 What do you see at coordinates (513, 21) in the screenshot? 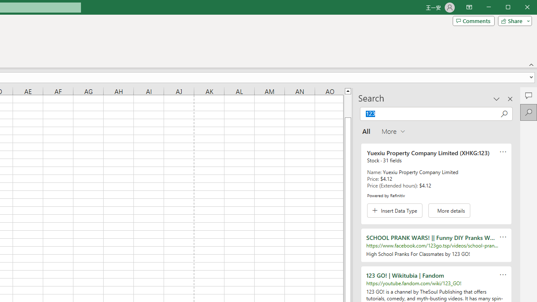
I see `Share` at bounding box center [513, 21].